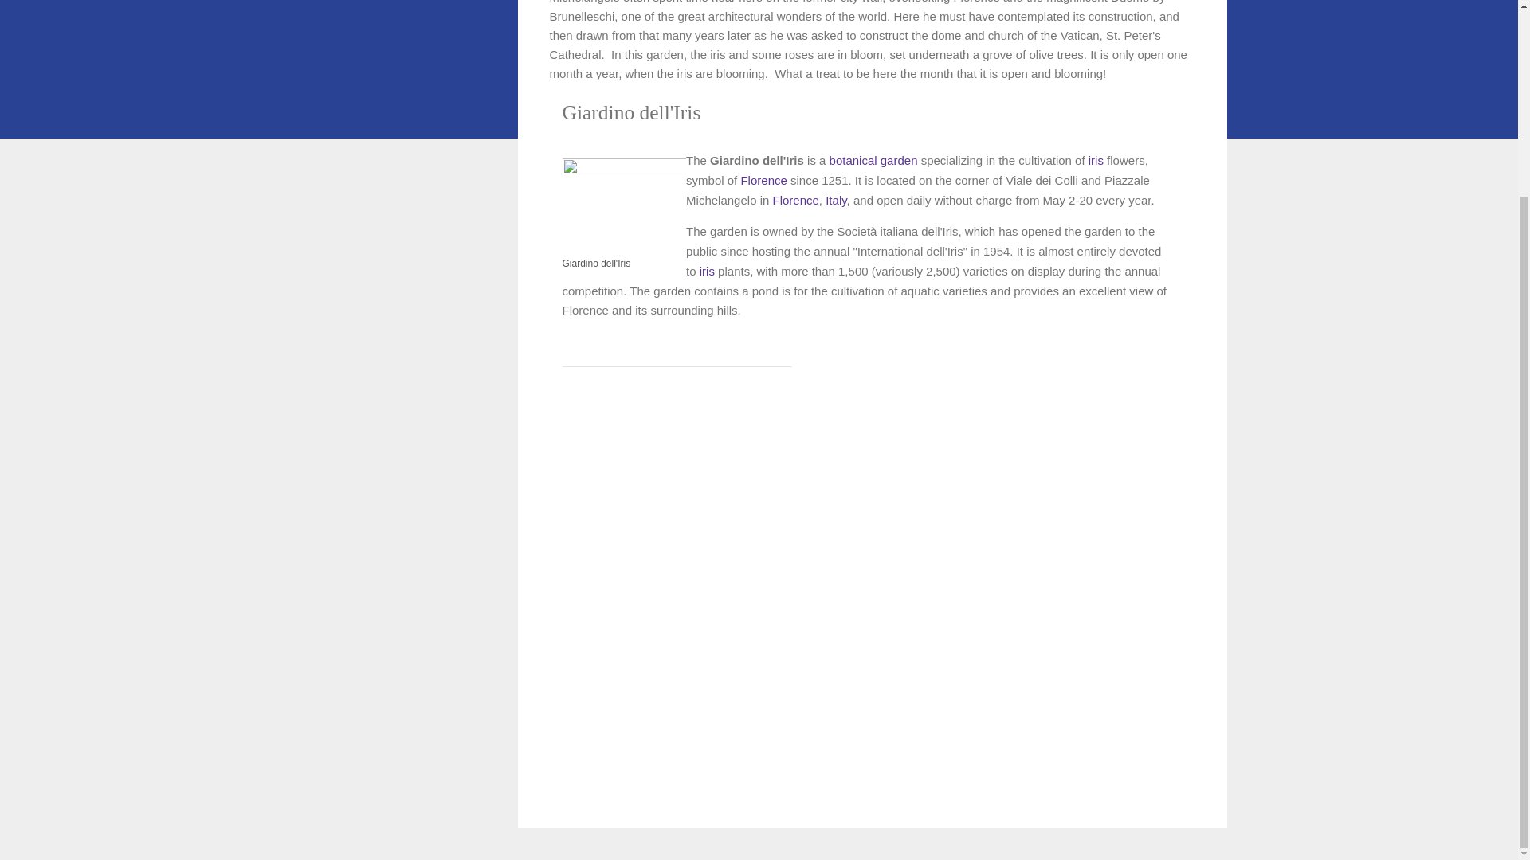 The image size is (1530, 860). What do you see at coordinates (873, 160) in the screenshot?
I see `Botanical garden` at bounding box center [873, 160].